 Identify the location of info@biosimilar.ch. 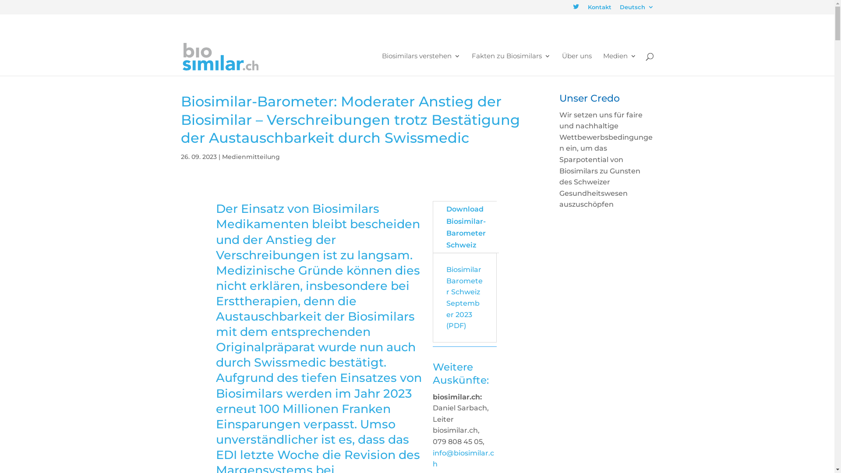
(463, 459).